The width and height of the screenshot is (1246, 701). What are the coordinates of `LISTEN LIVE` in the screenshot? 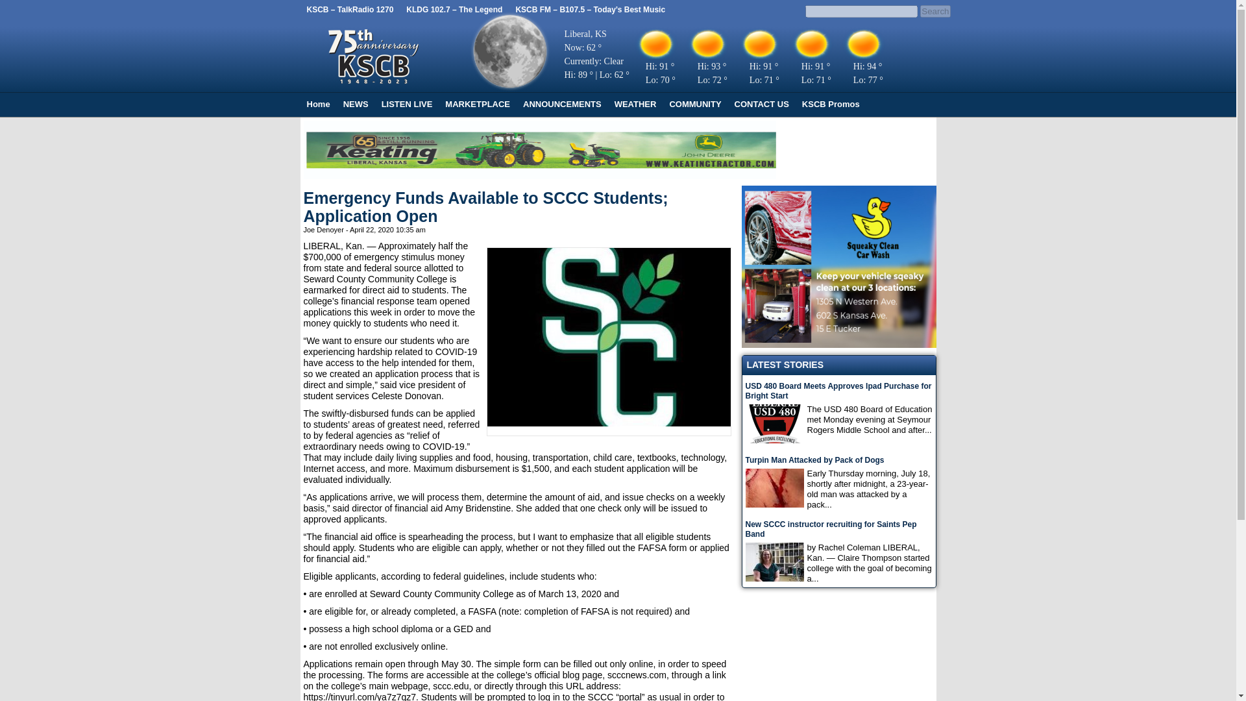 It's located at (407, 104).